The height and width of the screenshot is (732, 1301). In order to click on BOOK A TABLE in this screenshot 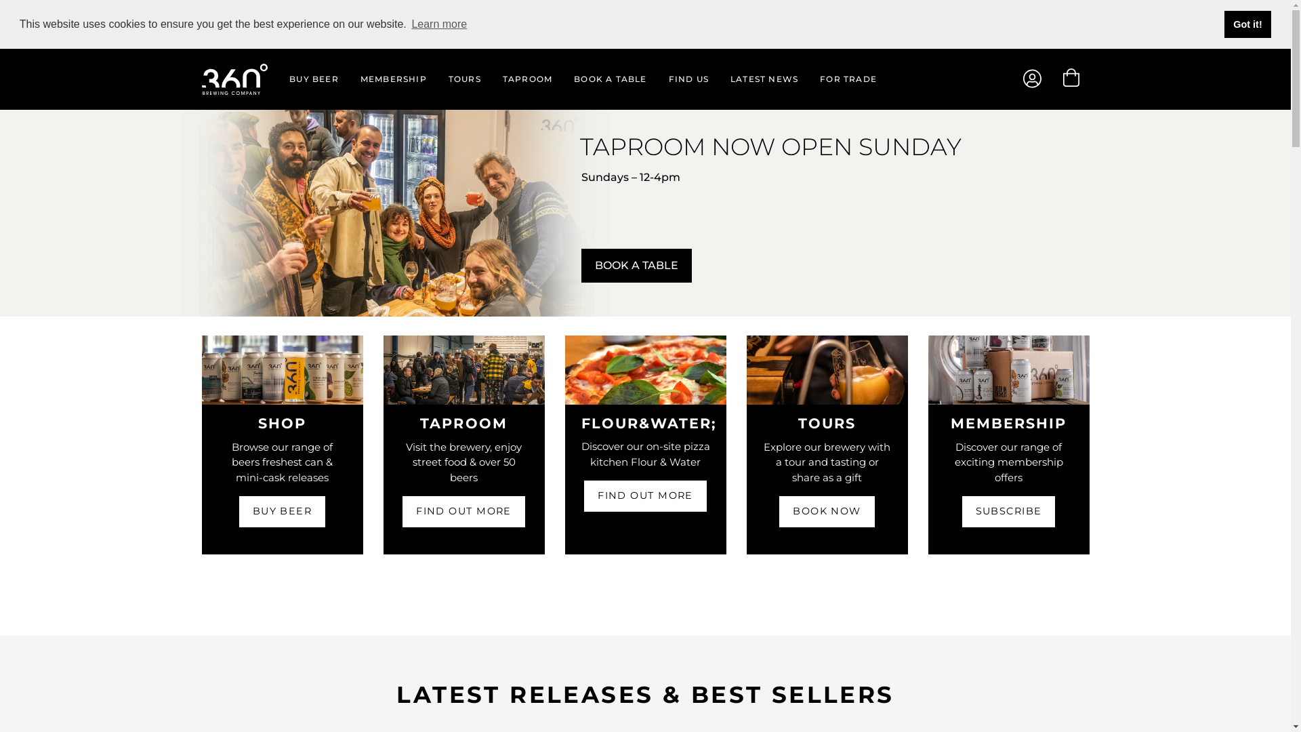, I will do `click(610, 79)`.